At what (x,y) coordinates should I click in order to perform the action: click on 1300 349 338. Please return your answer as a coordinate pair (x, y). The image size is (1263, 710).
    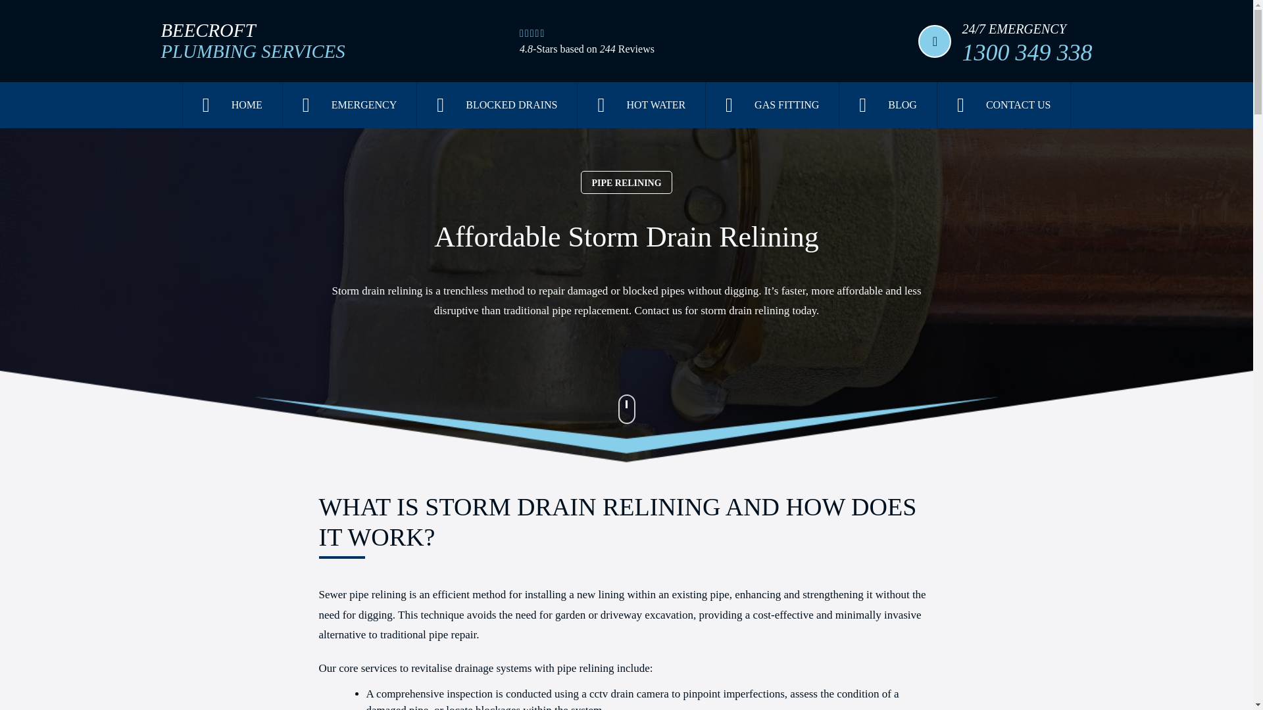
    Looking at the image, I should click on (1026, 52).